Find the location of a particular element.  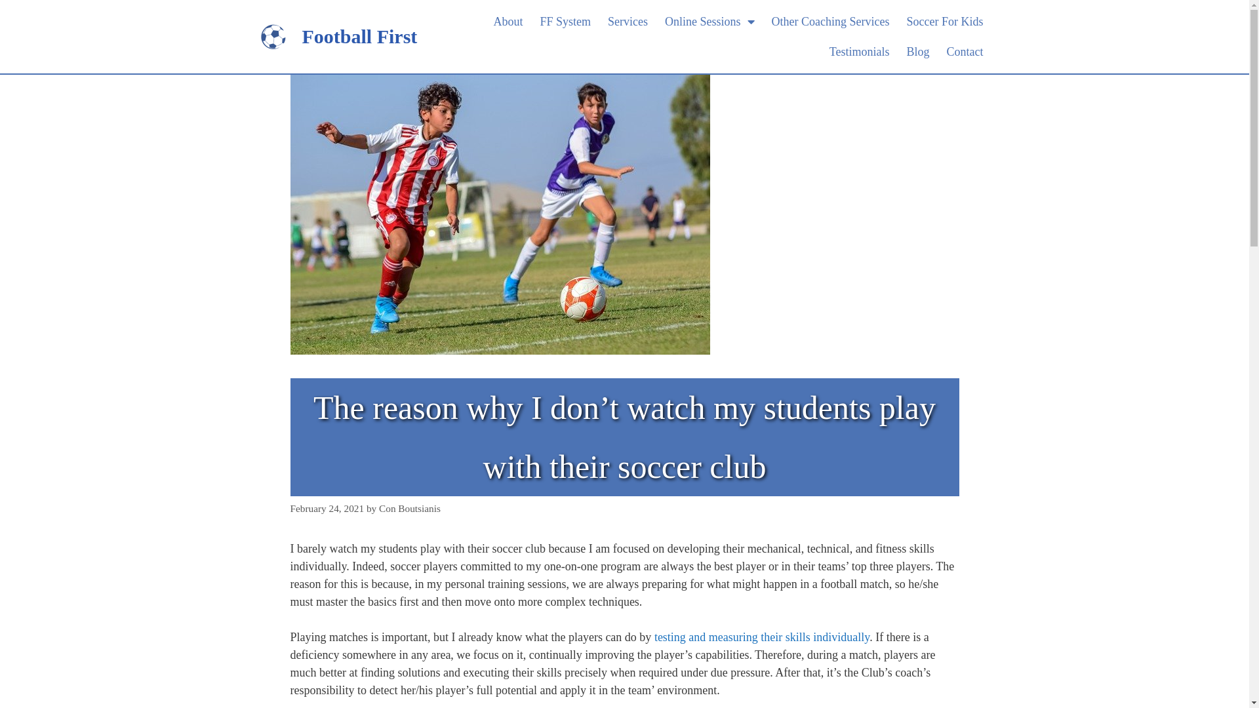

Contact is located at coordinates (965, 52).